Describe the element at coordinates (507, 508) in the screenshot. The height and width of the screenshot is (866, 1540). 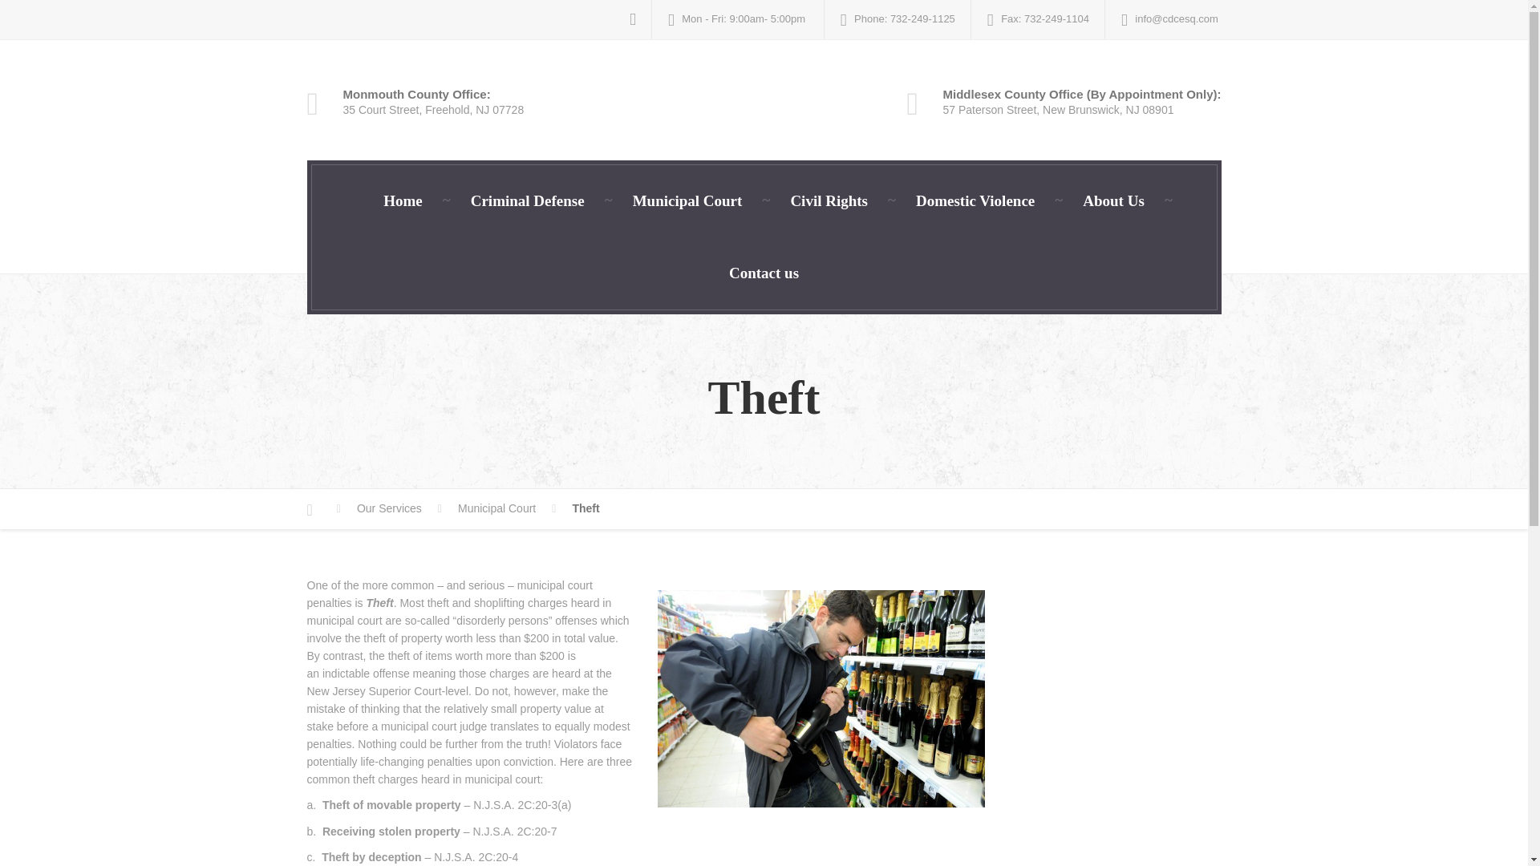
I see `Municipal Court` at that location.